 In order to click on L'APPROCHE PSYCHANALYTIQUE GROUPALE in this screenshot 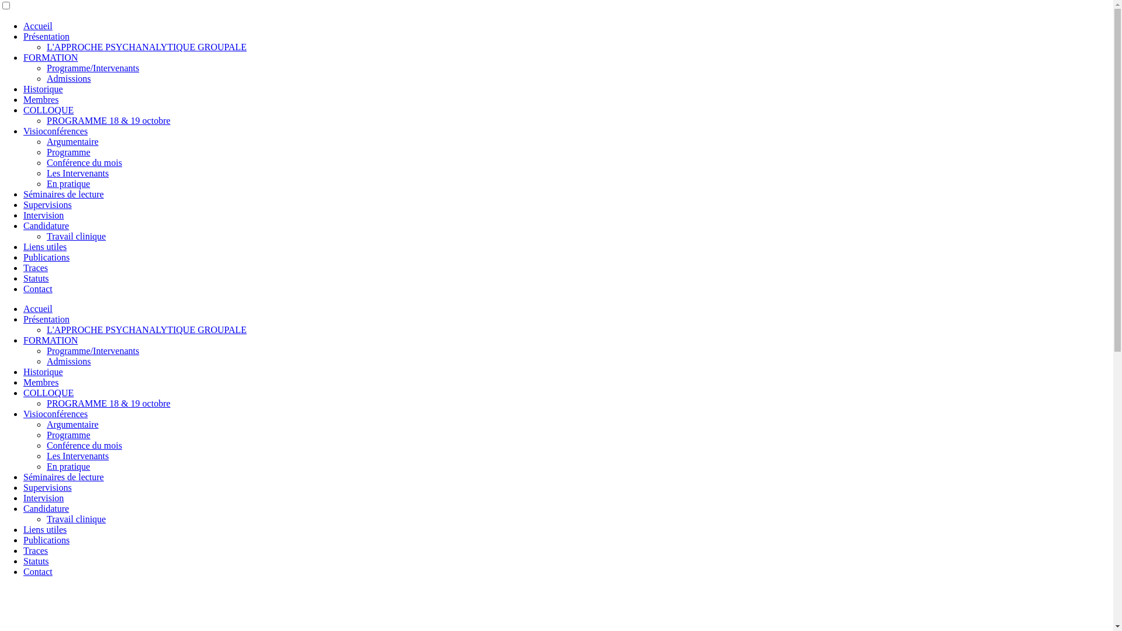, I will do `click(147, 47)`.